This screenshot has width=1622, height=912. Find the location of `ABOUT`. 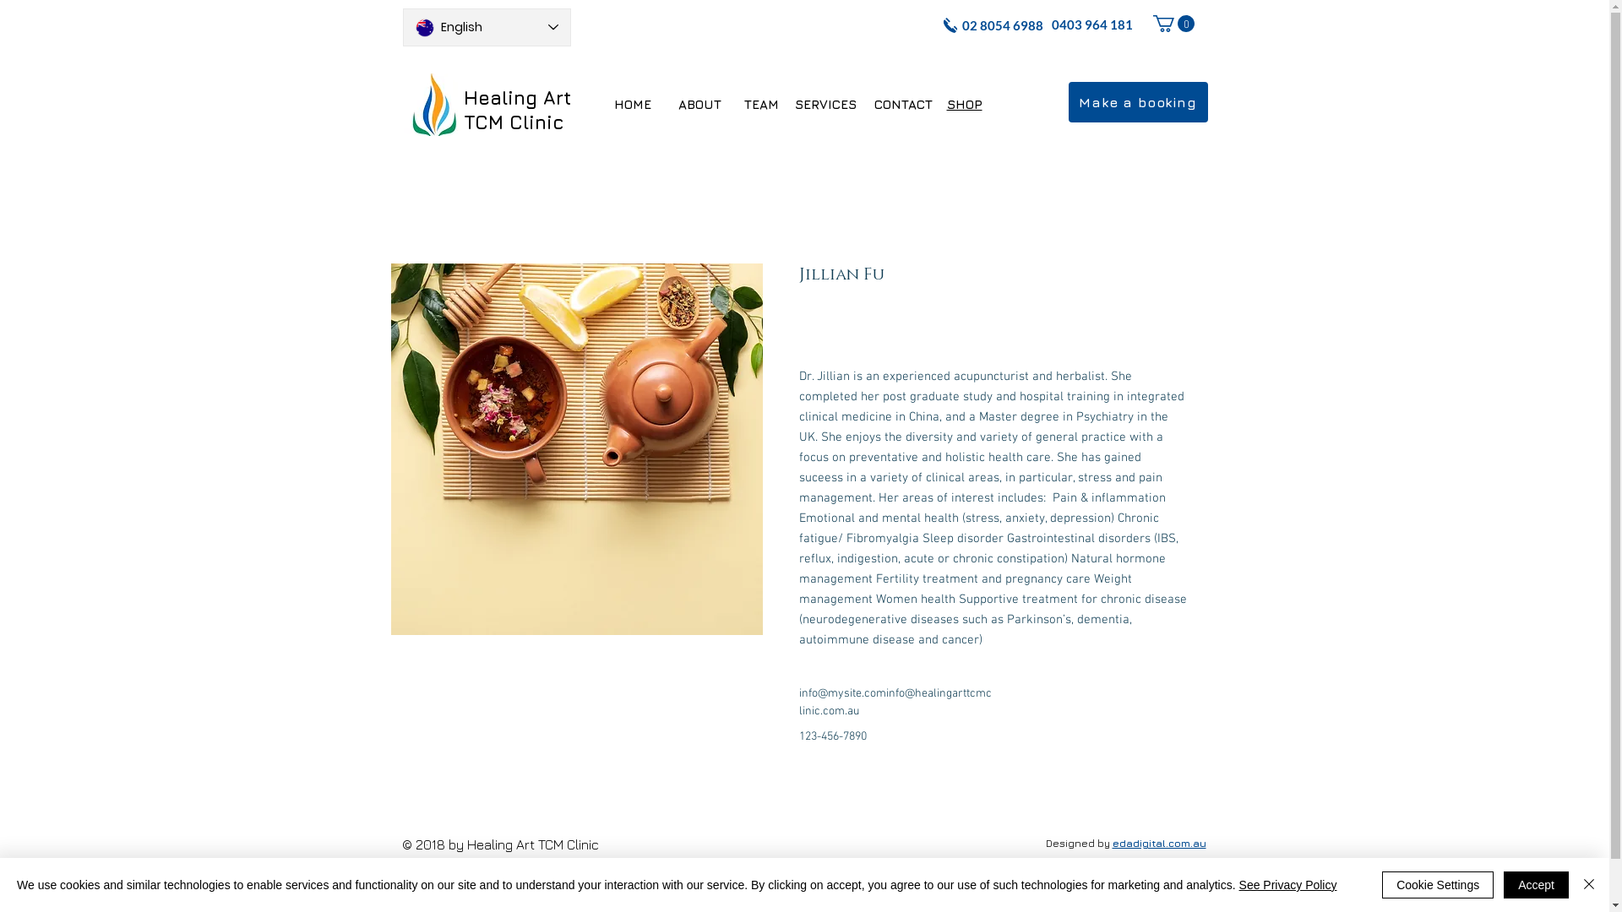

ABOUT is located at coordinates (699, 105).